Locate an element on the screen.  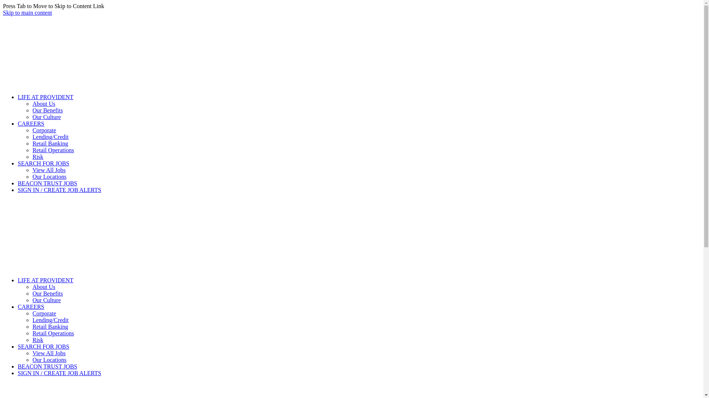
Our Benefits is located at coordinates (48, 293).